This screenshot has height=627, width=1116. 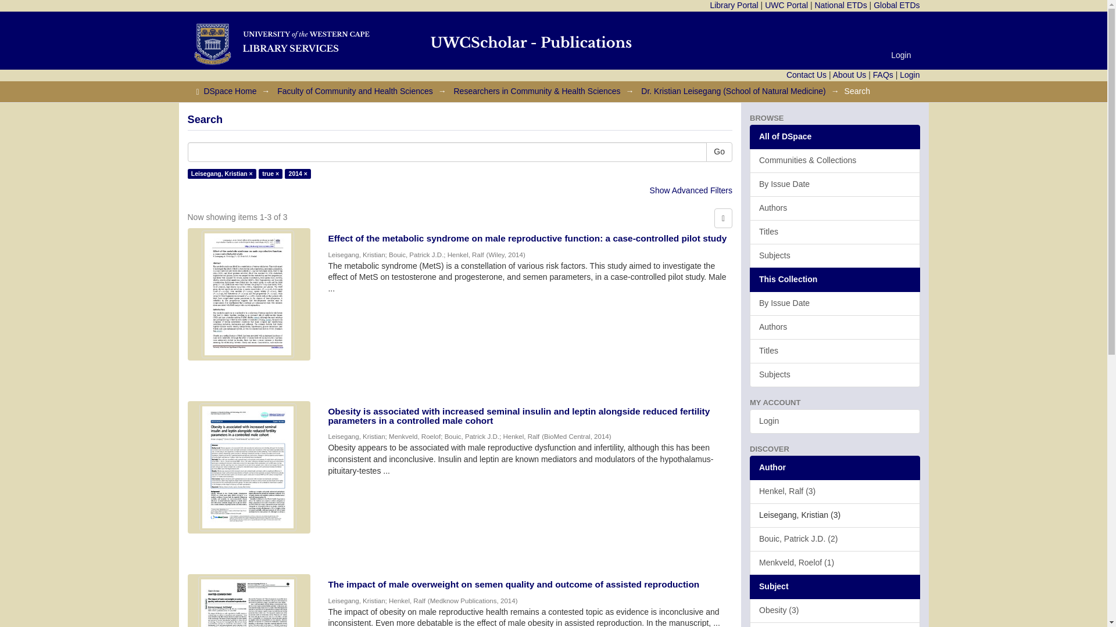 What do you see at coordinates (691, 190) in the screenshot?
I see `Show Advanced Filters` at bounding box center [691, 190].